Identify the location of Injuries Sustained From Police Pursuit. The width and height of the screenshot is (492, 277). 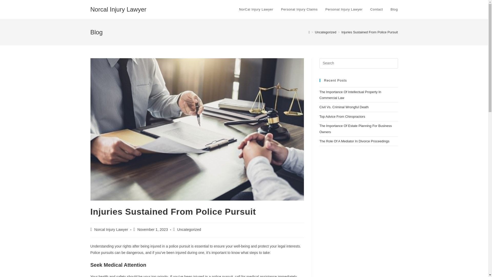
(370, 32).